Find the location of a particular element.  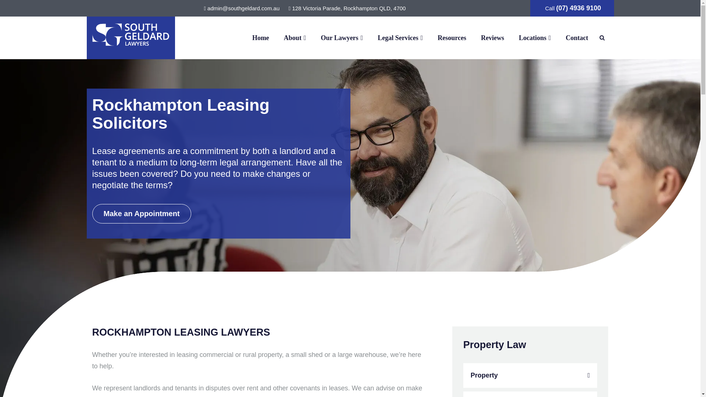

Legal Services is located at coordinates (400, 37).